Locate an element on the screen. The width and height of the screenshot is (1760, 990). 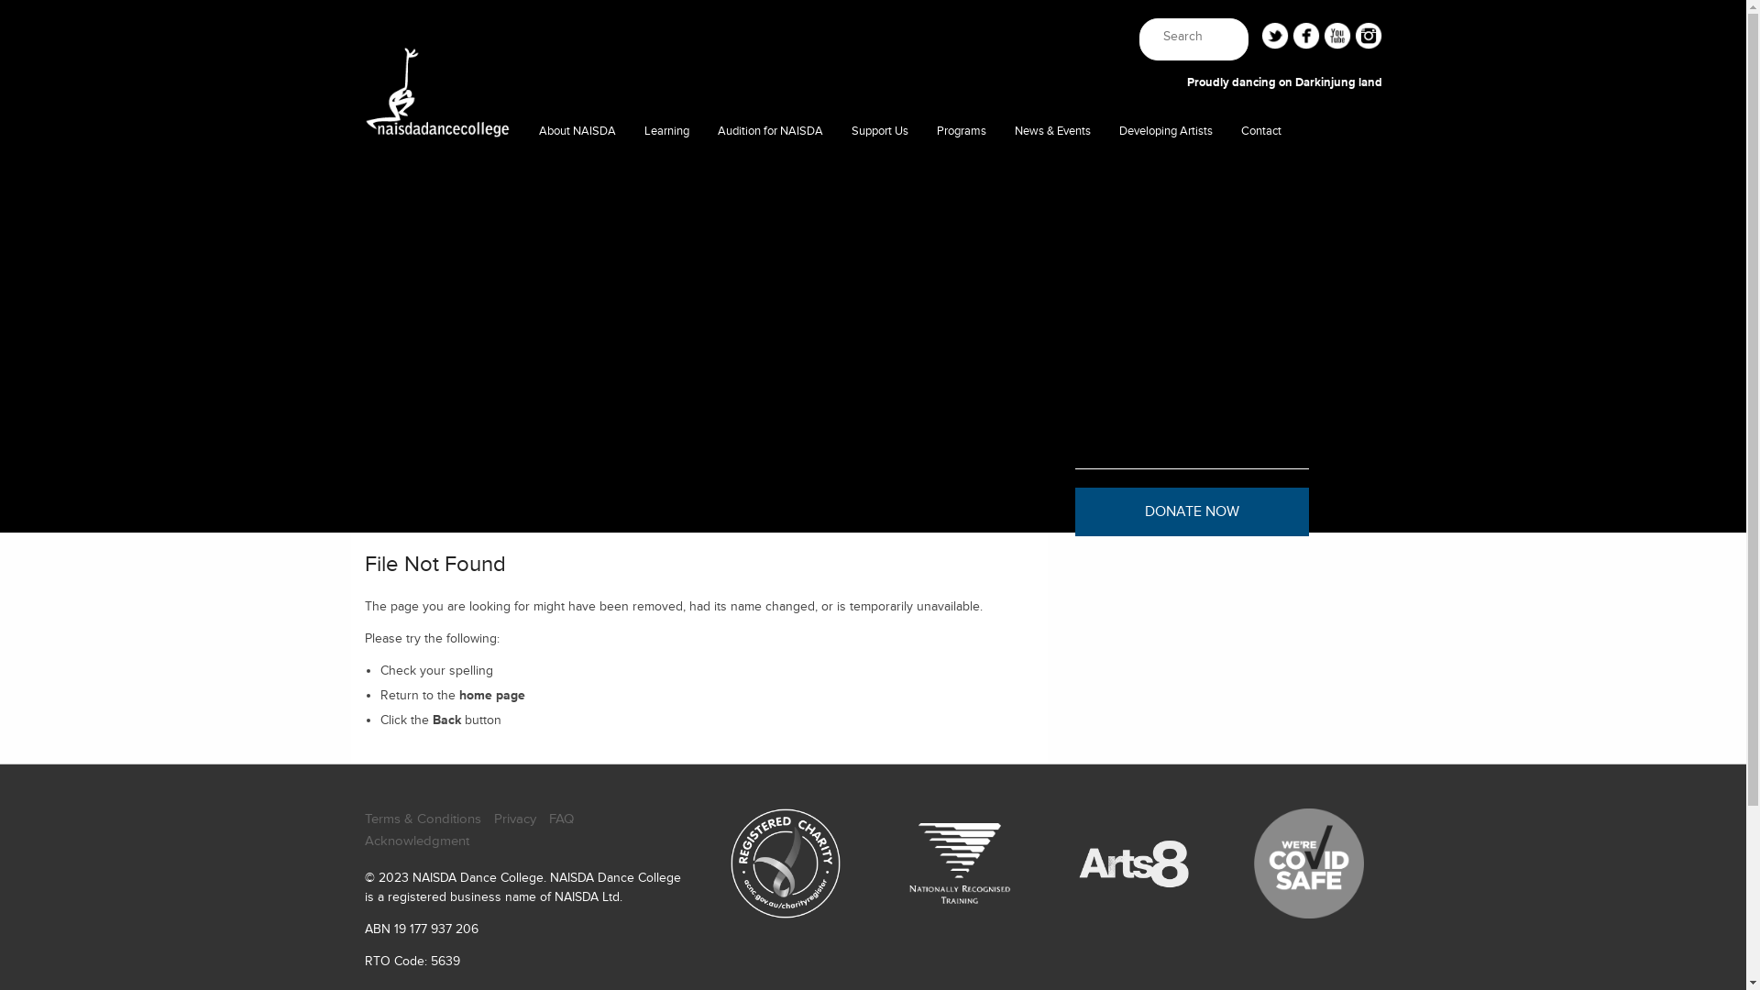
Songlines Appeal is located at coordinates (880, 244).